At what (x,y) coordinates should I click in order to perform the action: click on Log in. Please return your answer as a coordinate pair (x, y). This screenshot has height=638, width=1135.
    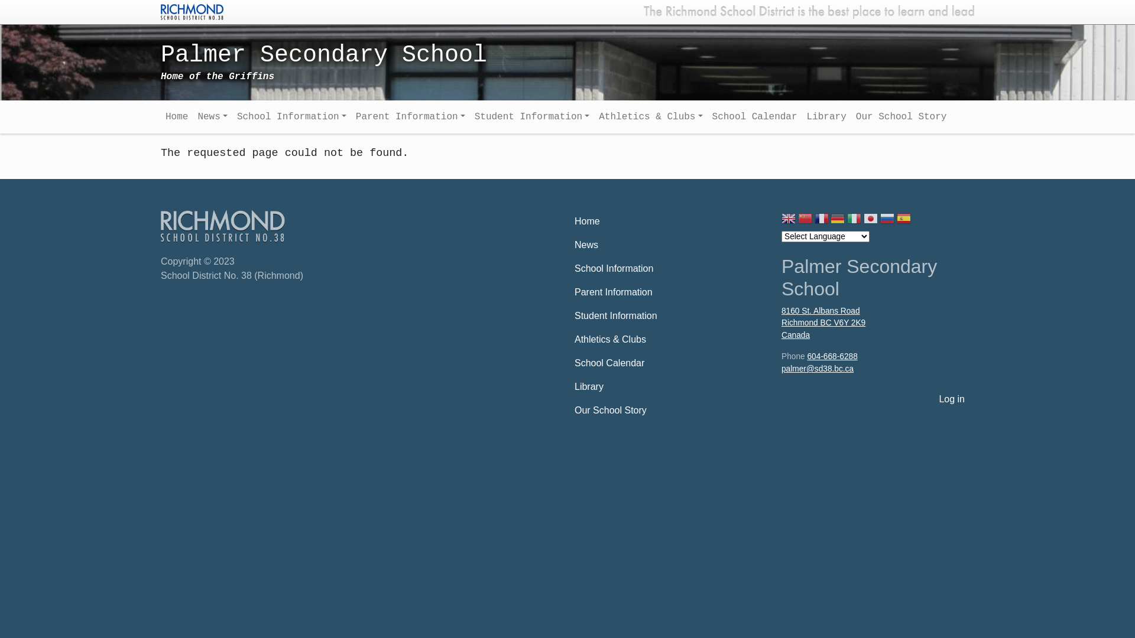
    Looking at the image, I should click on (952, 399).